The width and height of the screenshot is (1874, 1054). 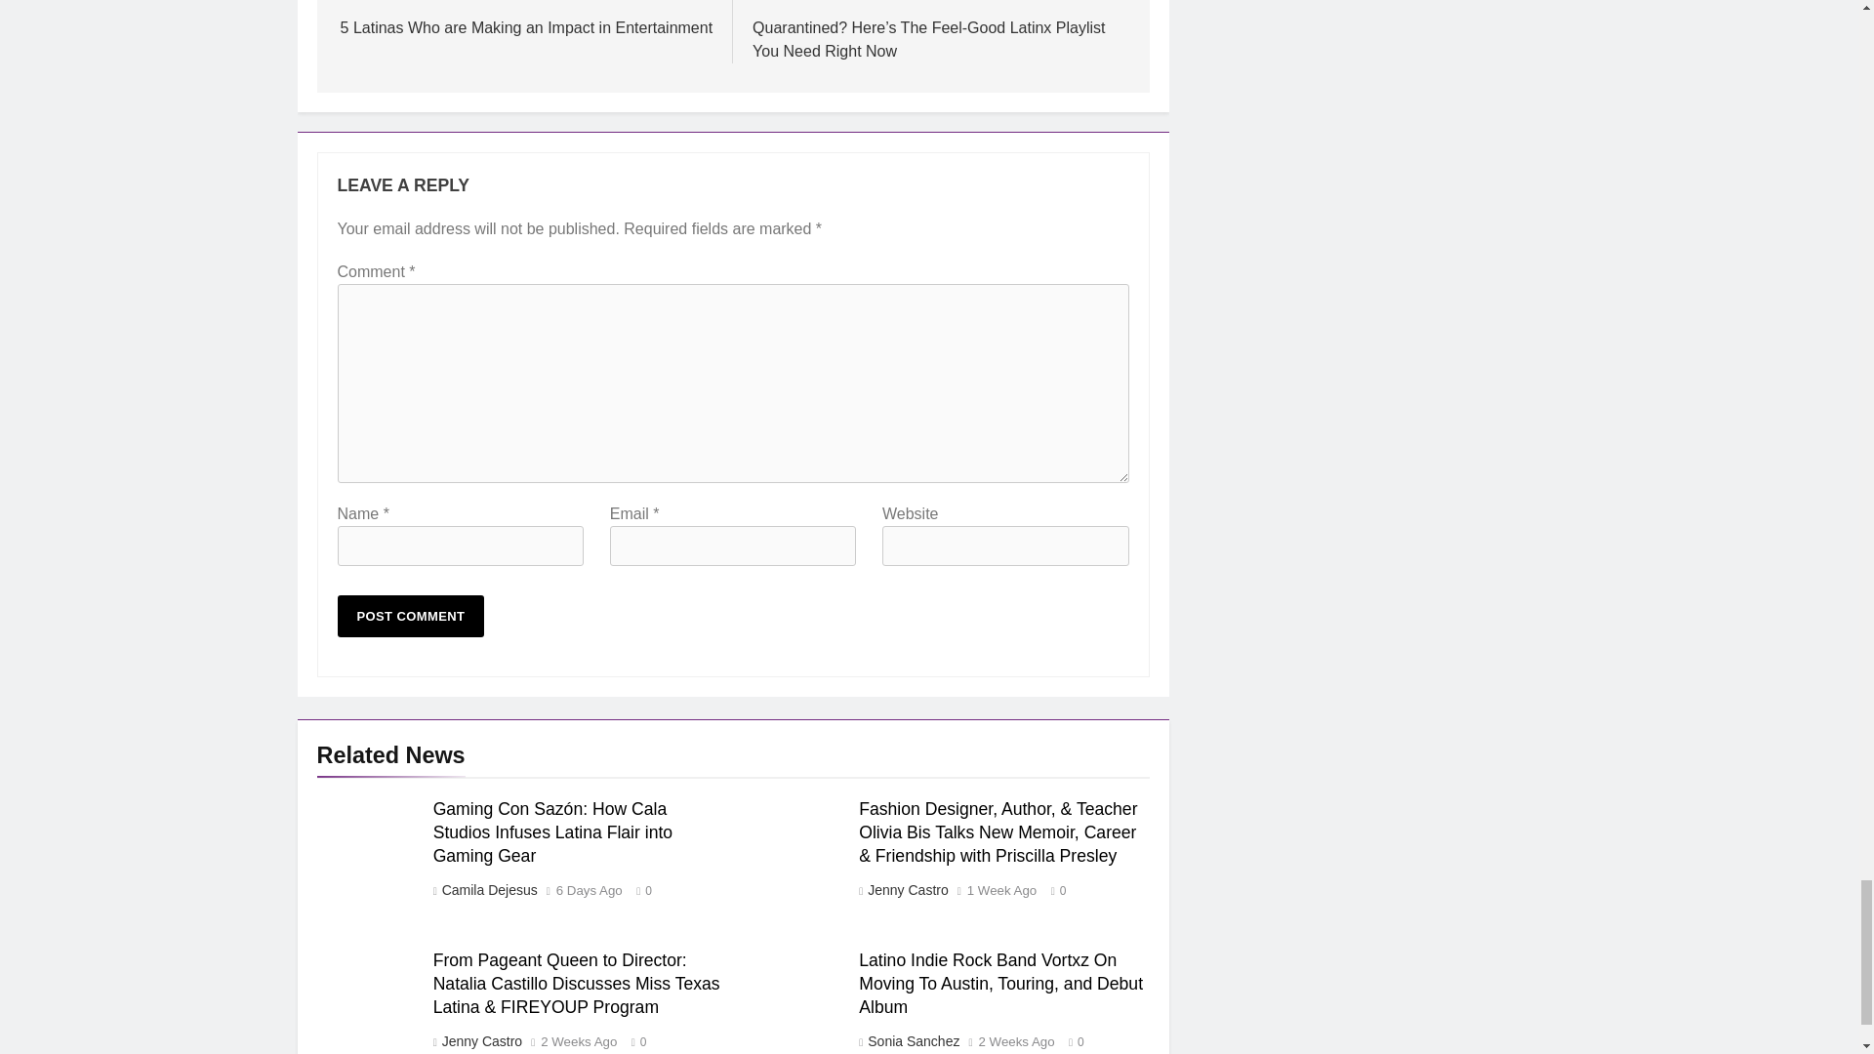 I want to click on Post Comment, so click(x=411, y=617).